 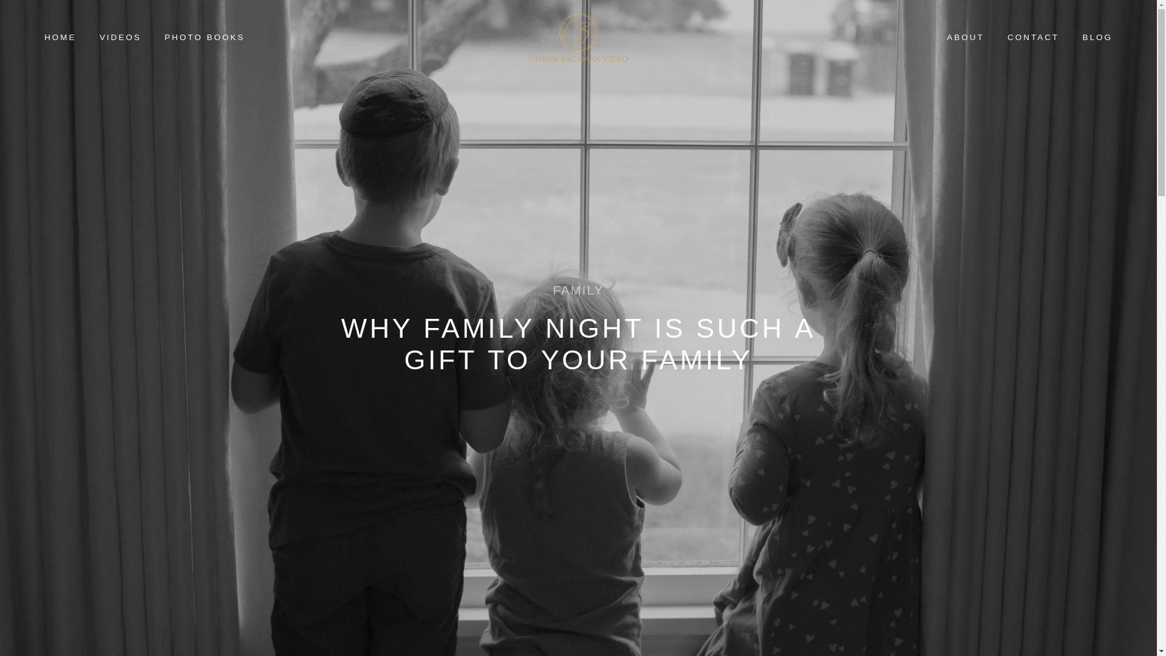 What do you see at coordinates (1032, 38) in the screenshot?
I see `CONTACT` at bounding box center [1032, 38].